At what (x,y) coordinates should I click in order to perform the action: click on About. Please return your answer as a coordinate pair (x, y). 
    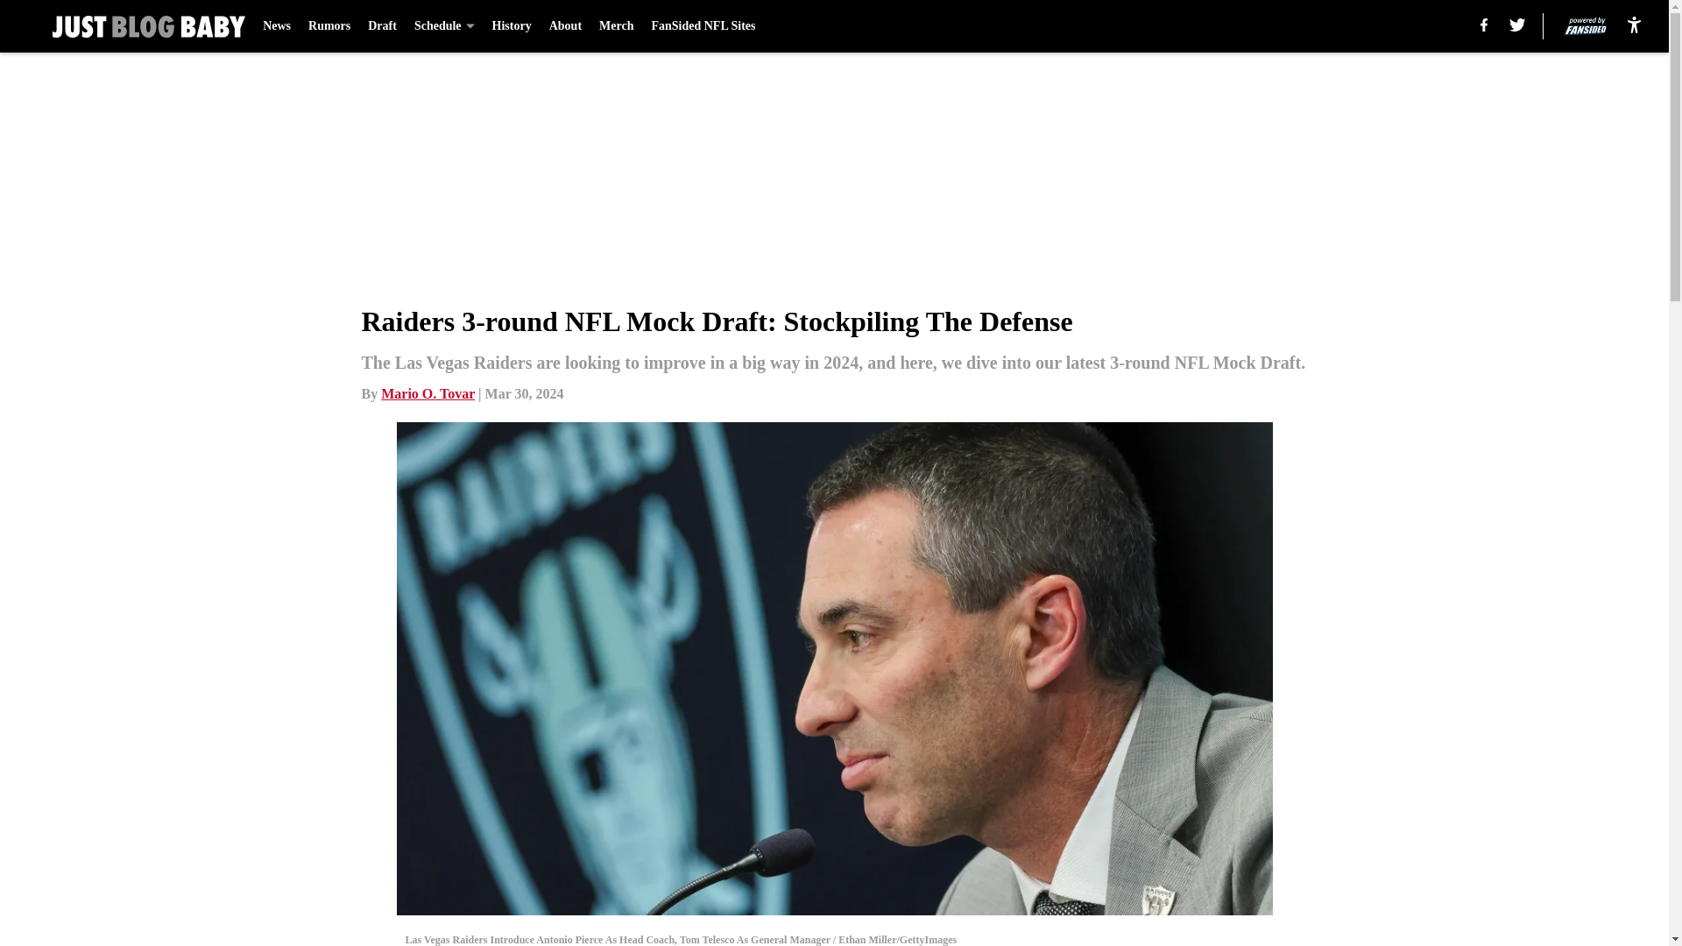
    Looking at the image, I should click on (566, 26).